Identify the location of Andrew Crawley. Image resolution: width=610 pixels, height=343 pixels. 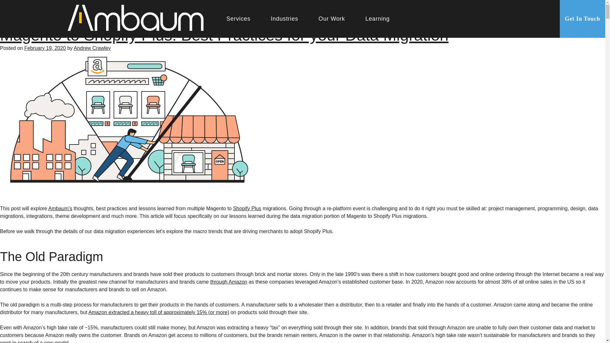
(92, 48).